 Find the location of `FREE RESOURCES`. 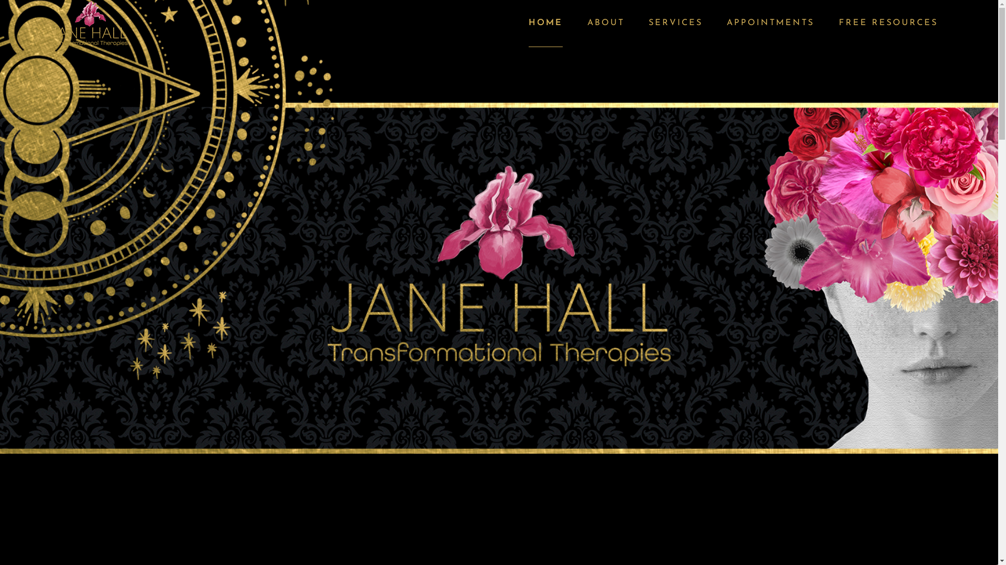

FREE RESOURCES is located at coordinates (889, 23).